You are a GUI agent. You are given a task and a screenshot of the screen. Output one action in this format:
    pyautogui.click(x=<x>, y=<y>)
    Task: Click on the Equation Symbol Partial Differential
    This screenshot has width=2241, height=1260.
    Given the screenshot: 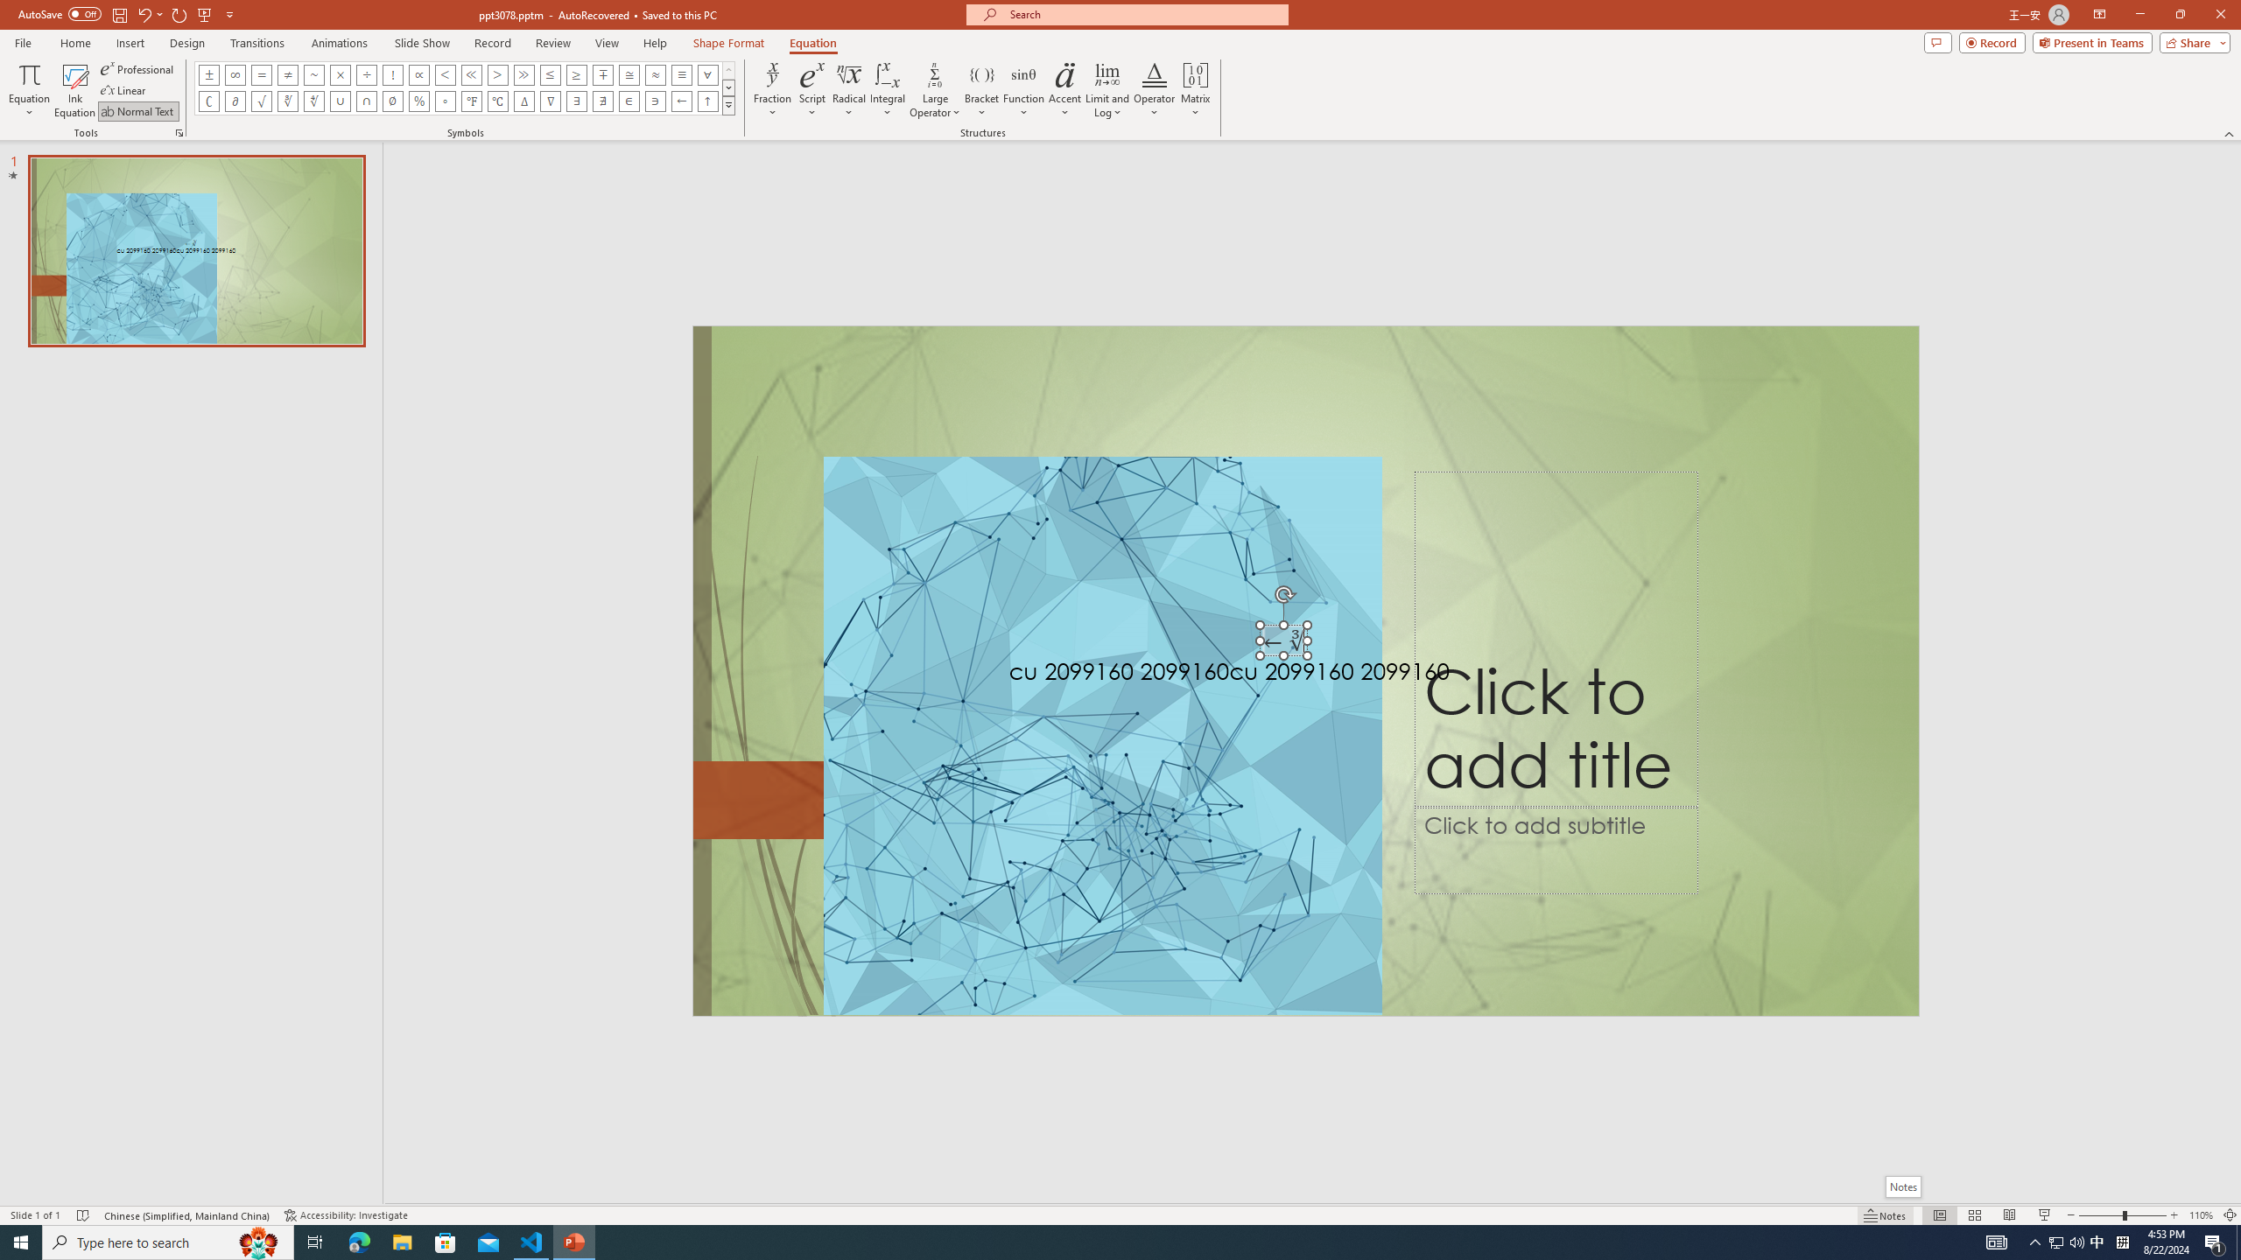 What is the action you would take?
    pyautogui.click(x=235, y=101)
    